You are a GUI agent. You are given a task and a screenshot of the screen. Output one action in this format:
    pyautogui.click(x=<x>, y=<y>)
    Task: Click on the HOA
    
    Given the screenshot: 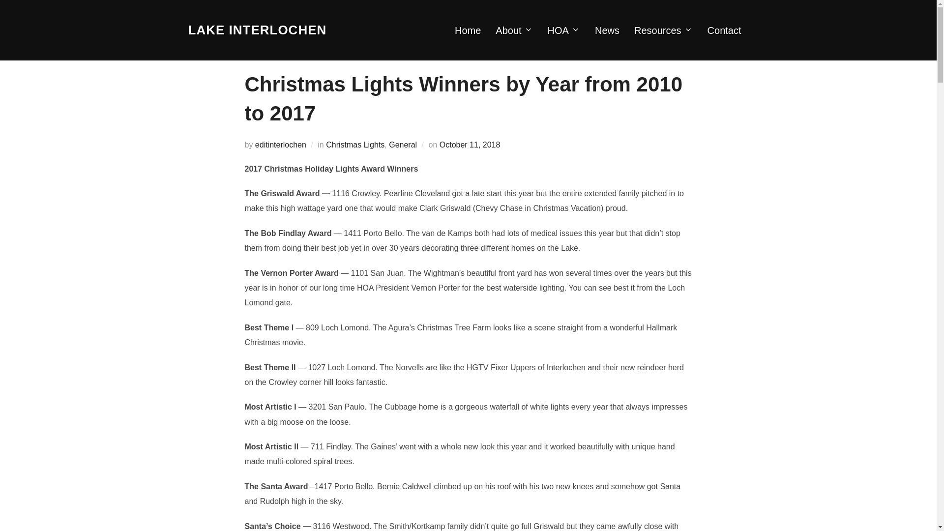 What is the action you would take?
    pyautogui.click(x=563, y=30)
    